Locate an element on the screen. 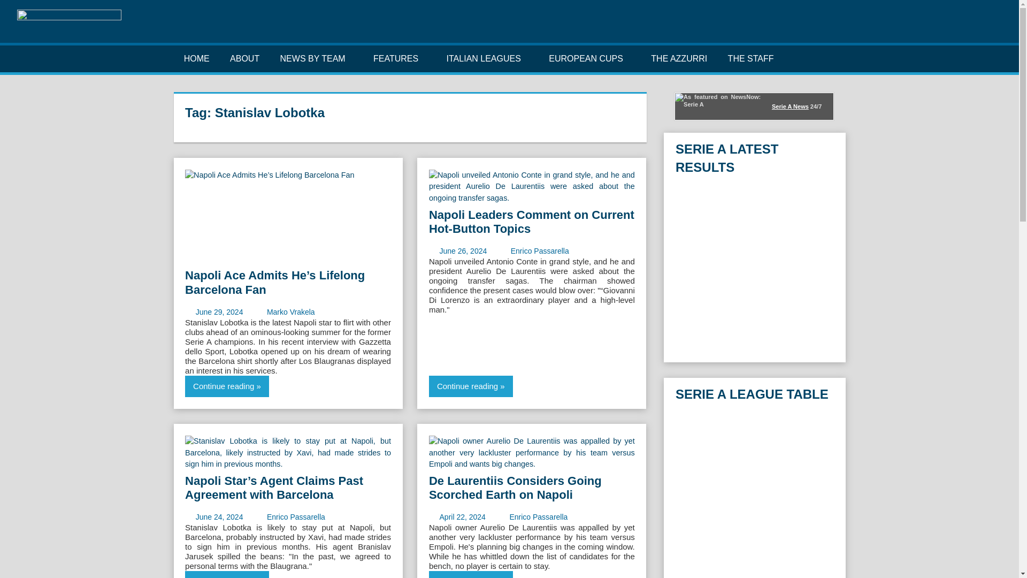 The height and width of the screenshot is (578, 1027). HOME is located at coordinates (196, 59).